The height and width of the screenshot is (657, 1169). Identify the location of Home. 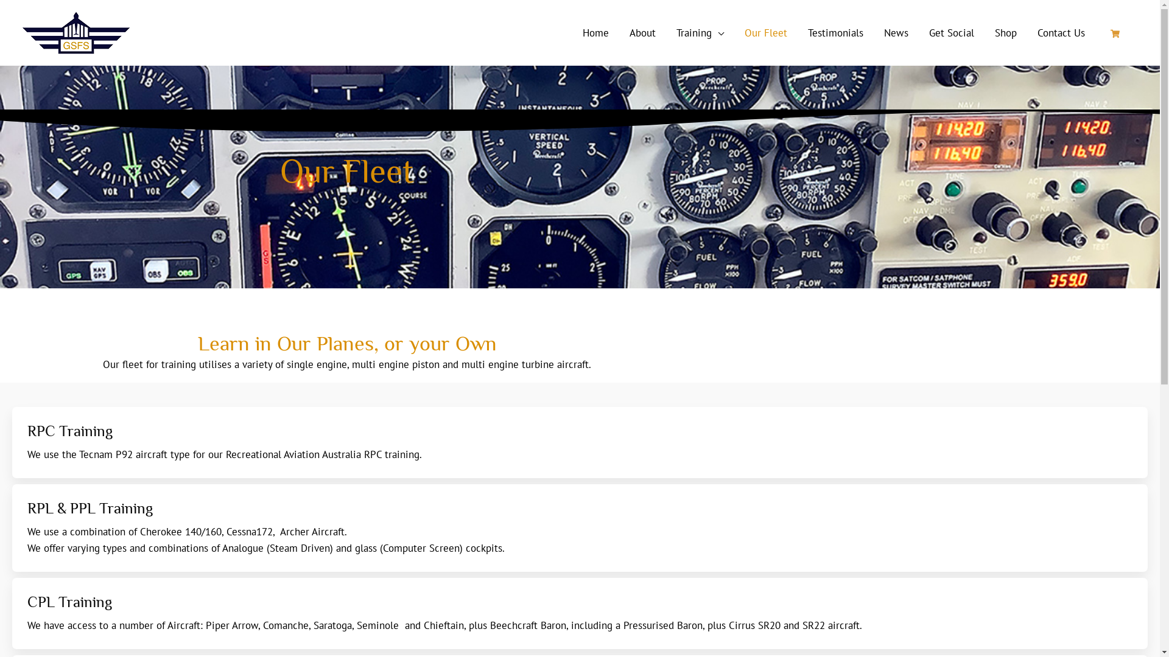
(595, 33).